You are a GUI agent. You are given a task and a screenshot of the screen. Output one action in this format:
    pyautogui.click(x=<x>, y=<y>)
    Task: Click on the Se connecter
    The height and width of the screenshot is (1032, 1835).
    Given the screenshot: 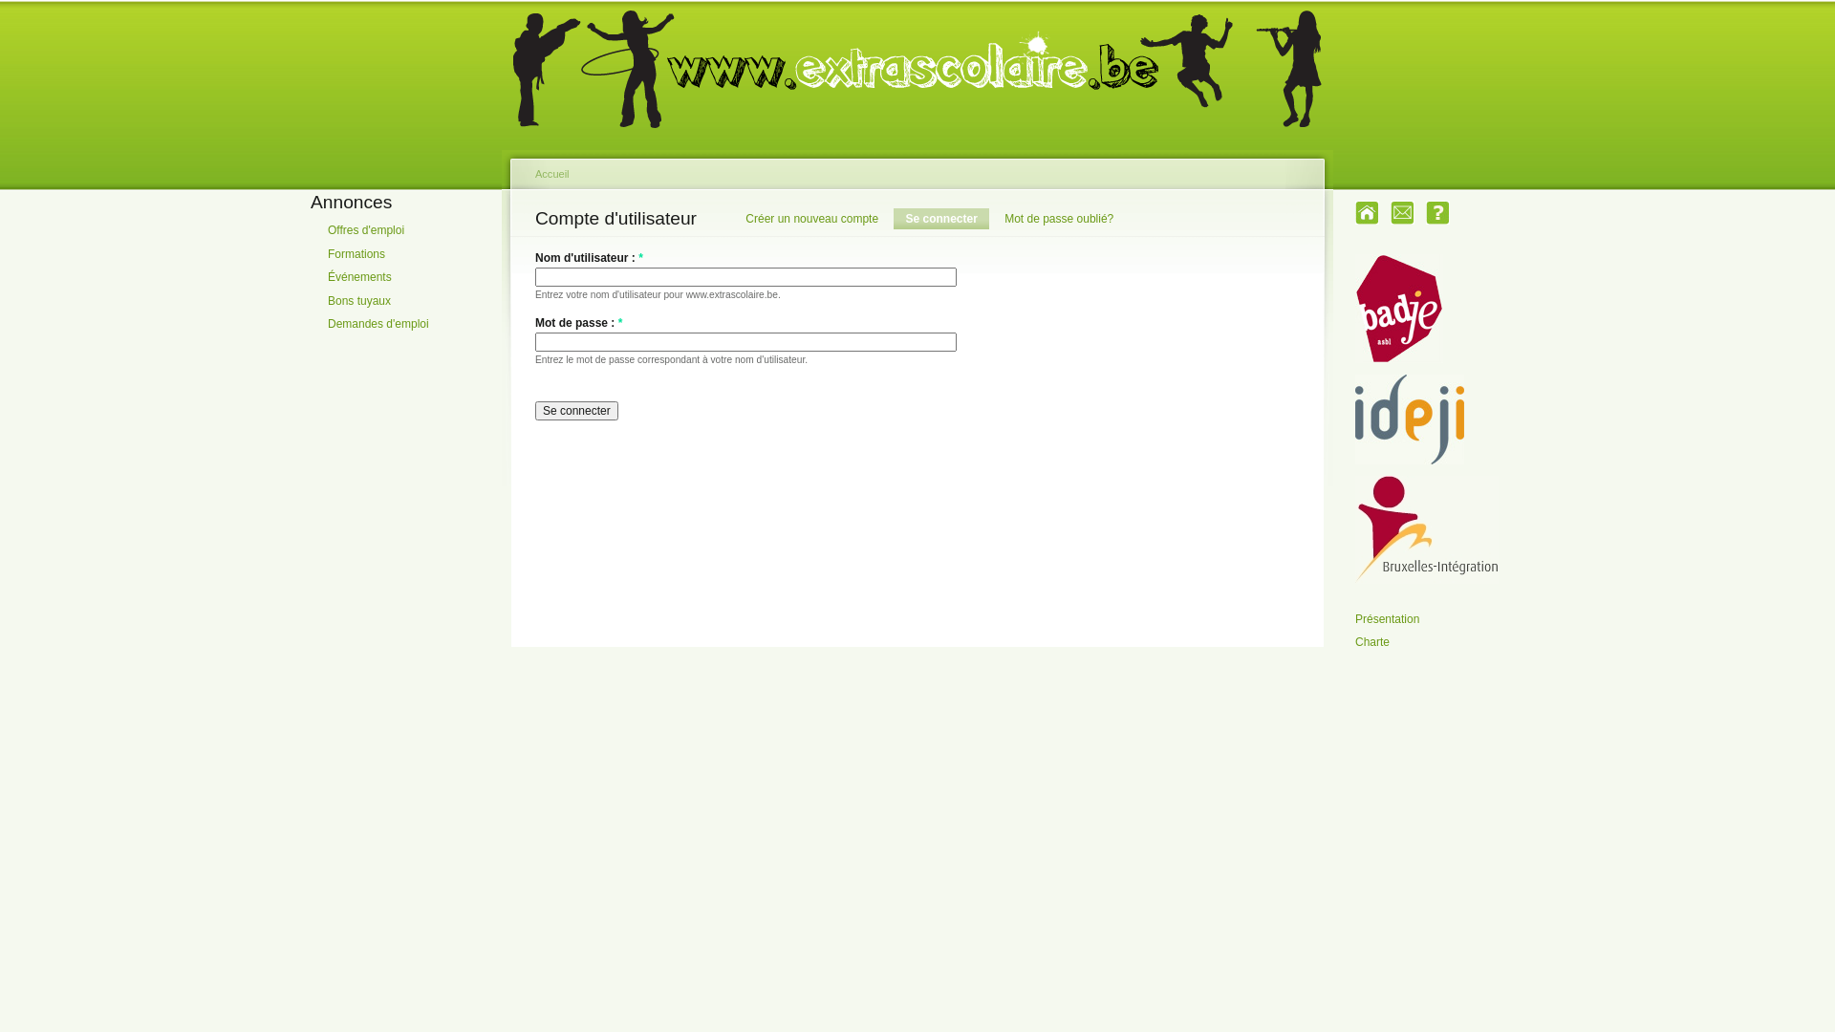 What is the action you would take?
    pyautogui.click(x=577, y=411)
    